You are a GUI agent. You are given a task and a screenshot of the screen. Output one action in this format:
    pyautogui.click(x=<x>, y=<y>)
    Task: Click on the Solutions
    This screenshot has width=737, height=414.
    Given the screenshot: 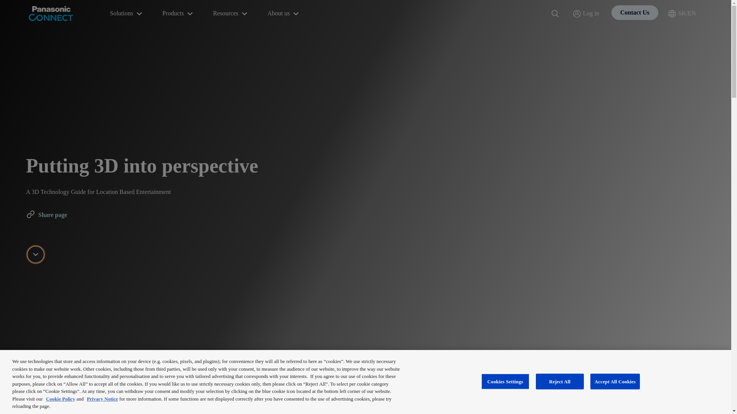 What is the action you would take?
    pyautogui.click(x=127, y=14)
    